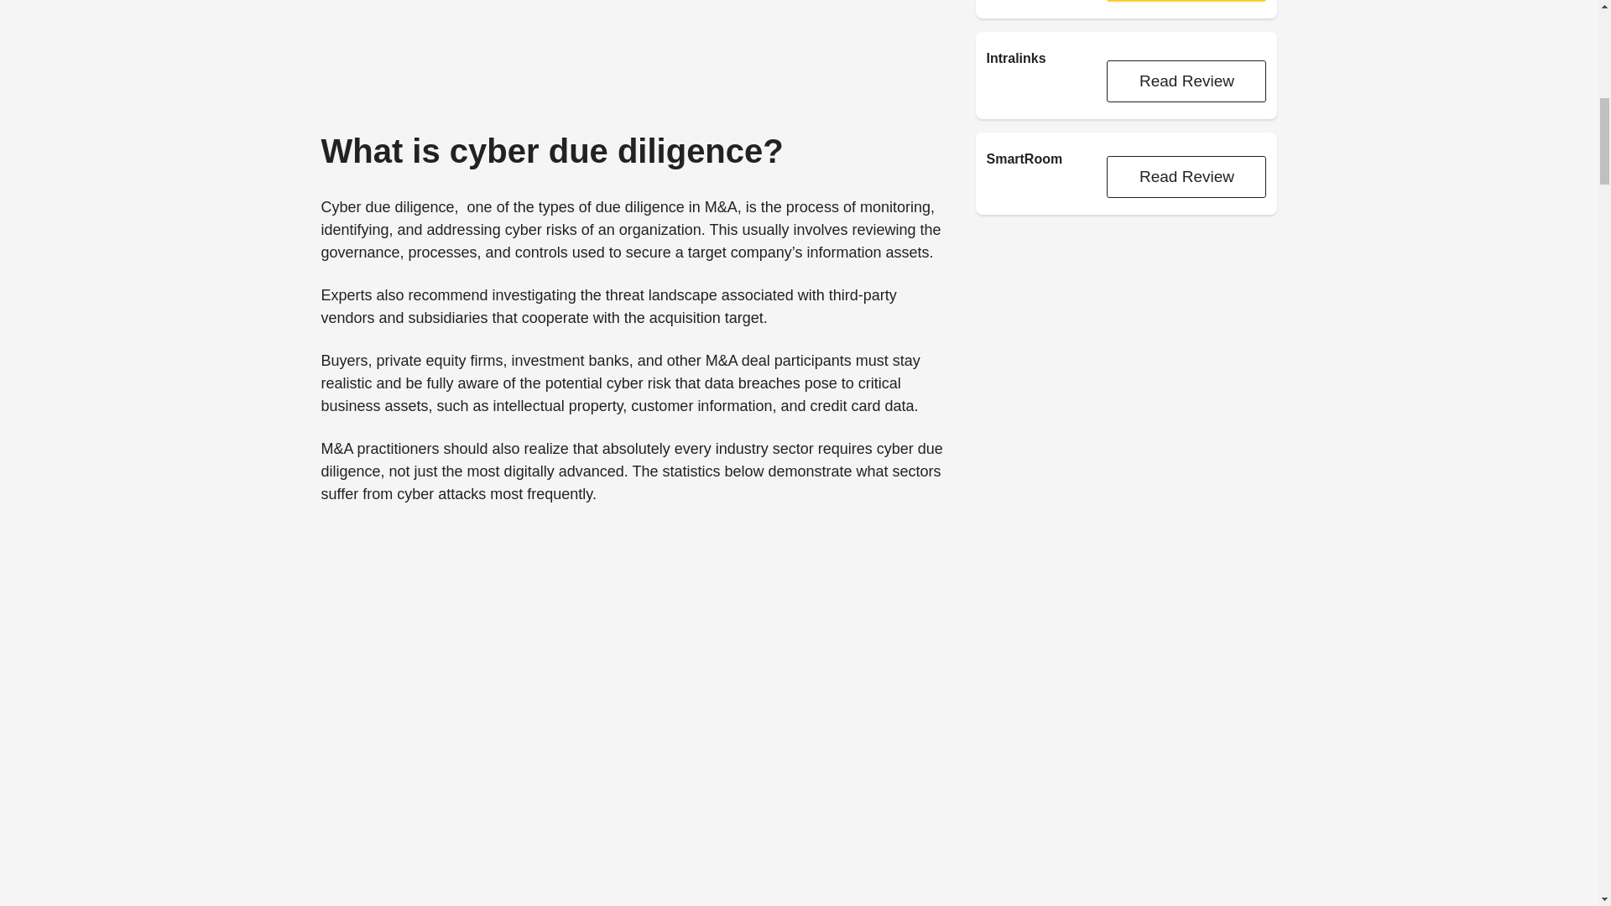  What do you see at coordinates (1186, 82) in the screenshot?
I see `Read Review` at bounding box center [1186, 82].